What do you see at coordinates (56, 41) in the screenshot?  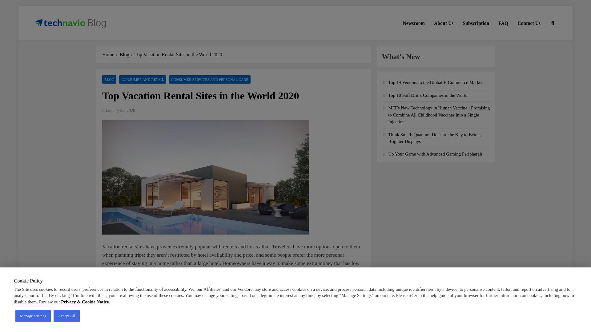 I see `Technavio` at bounding box center [56, 41].